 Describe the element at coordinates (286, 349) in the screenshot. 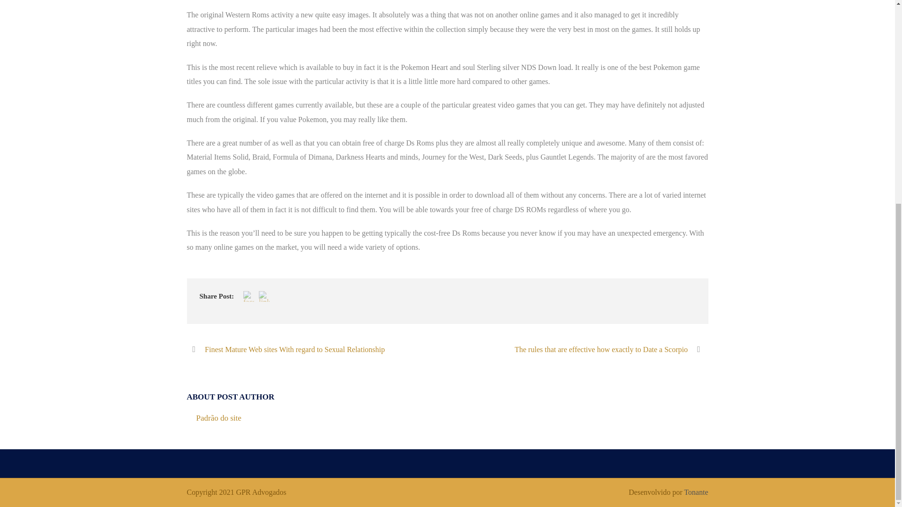

I see `Finest Mature Web sites With regard to Sexual Relationship` at that location.